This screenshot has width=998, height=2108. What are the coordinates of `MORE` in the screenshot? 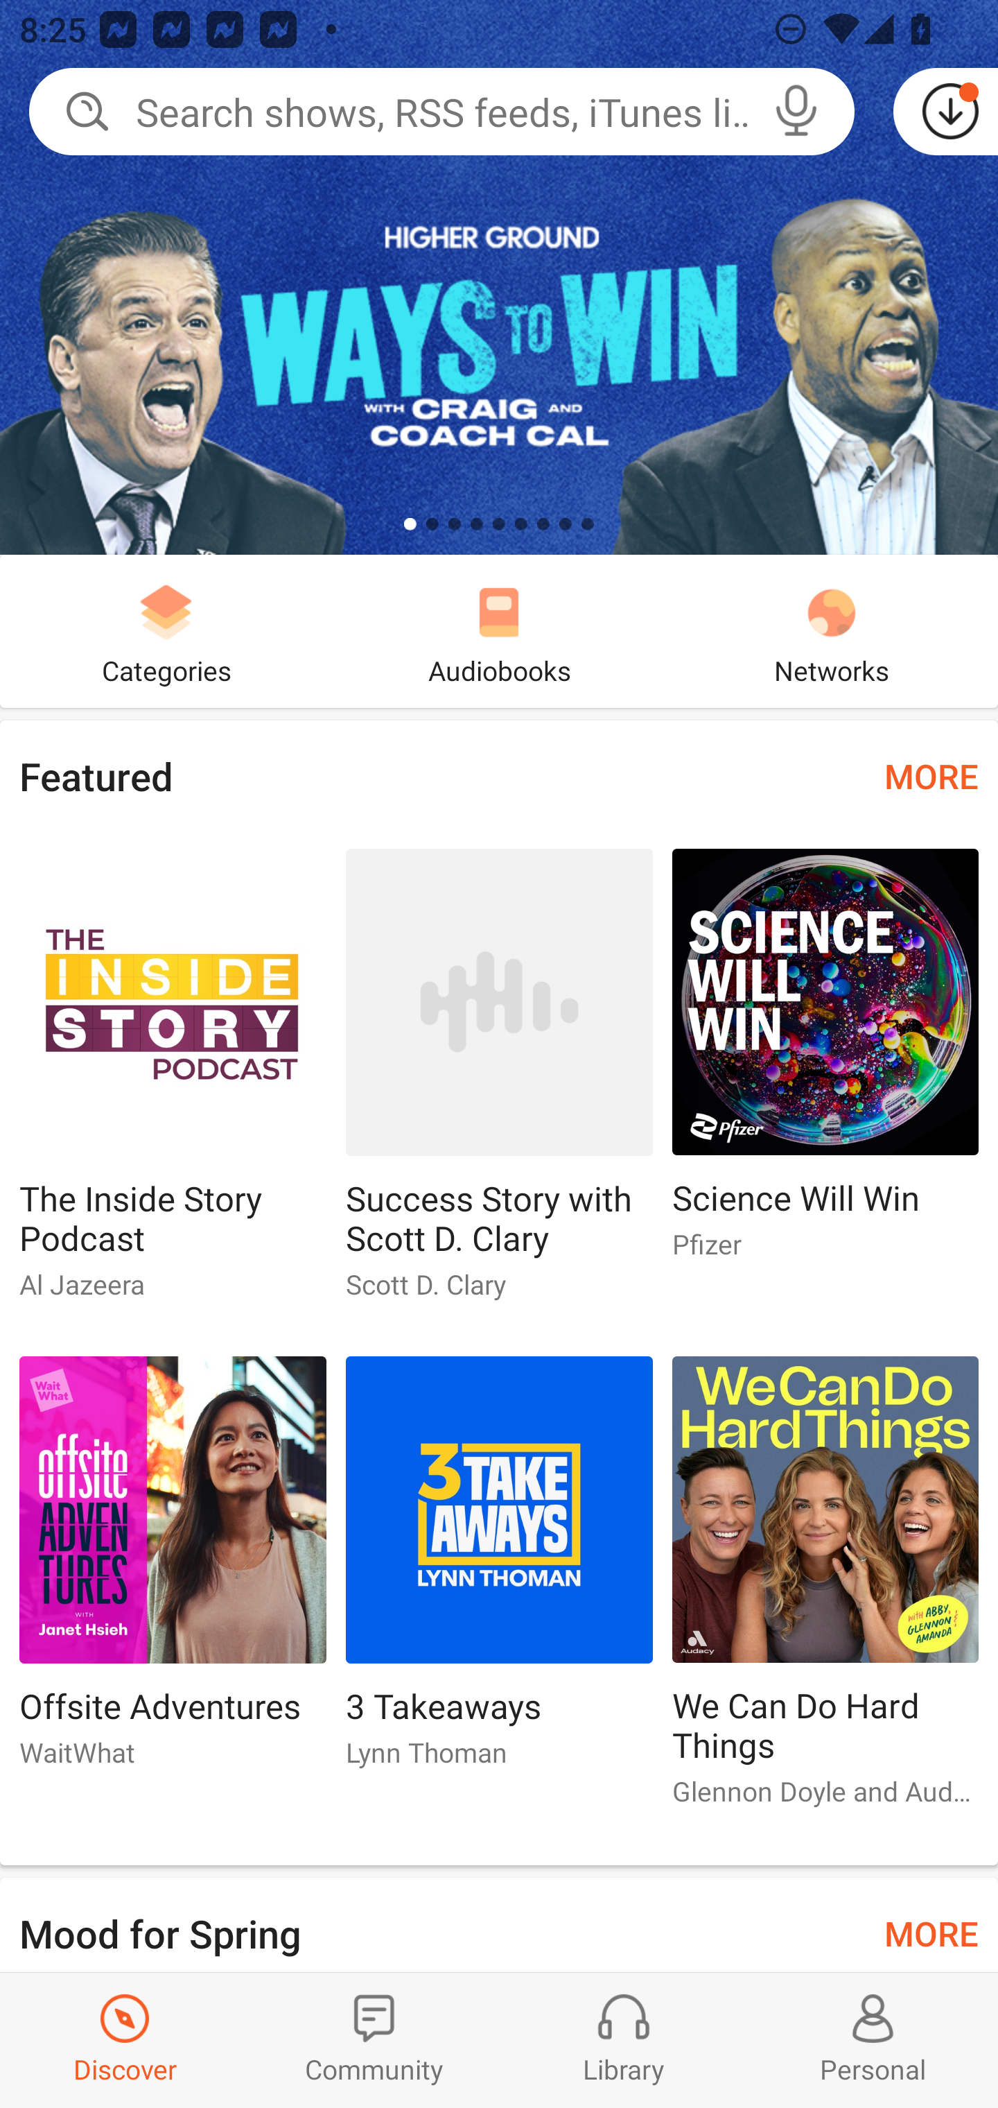 It's located at (931, 775).